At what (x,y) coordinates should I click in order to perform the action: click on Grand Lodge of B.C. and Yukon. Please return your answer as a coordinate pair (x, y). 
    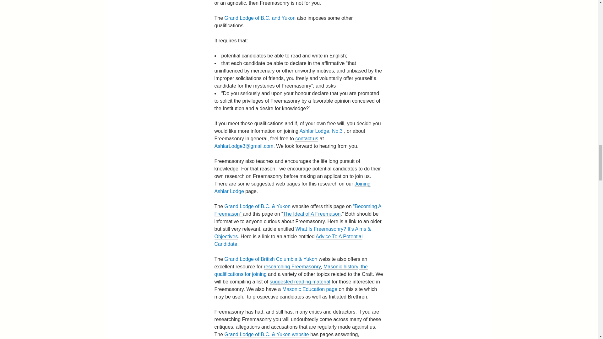
    Looking at the image, I should click on (260, 18).